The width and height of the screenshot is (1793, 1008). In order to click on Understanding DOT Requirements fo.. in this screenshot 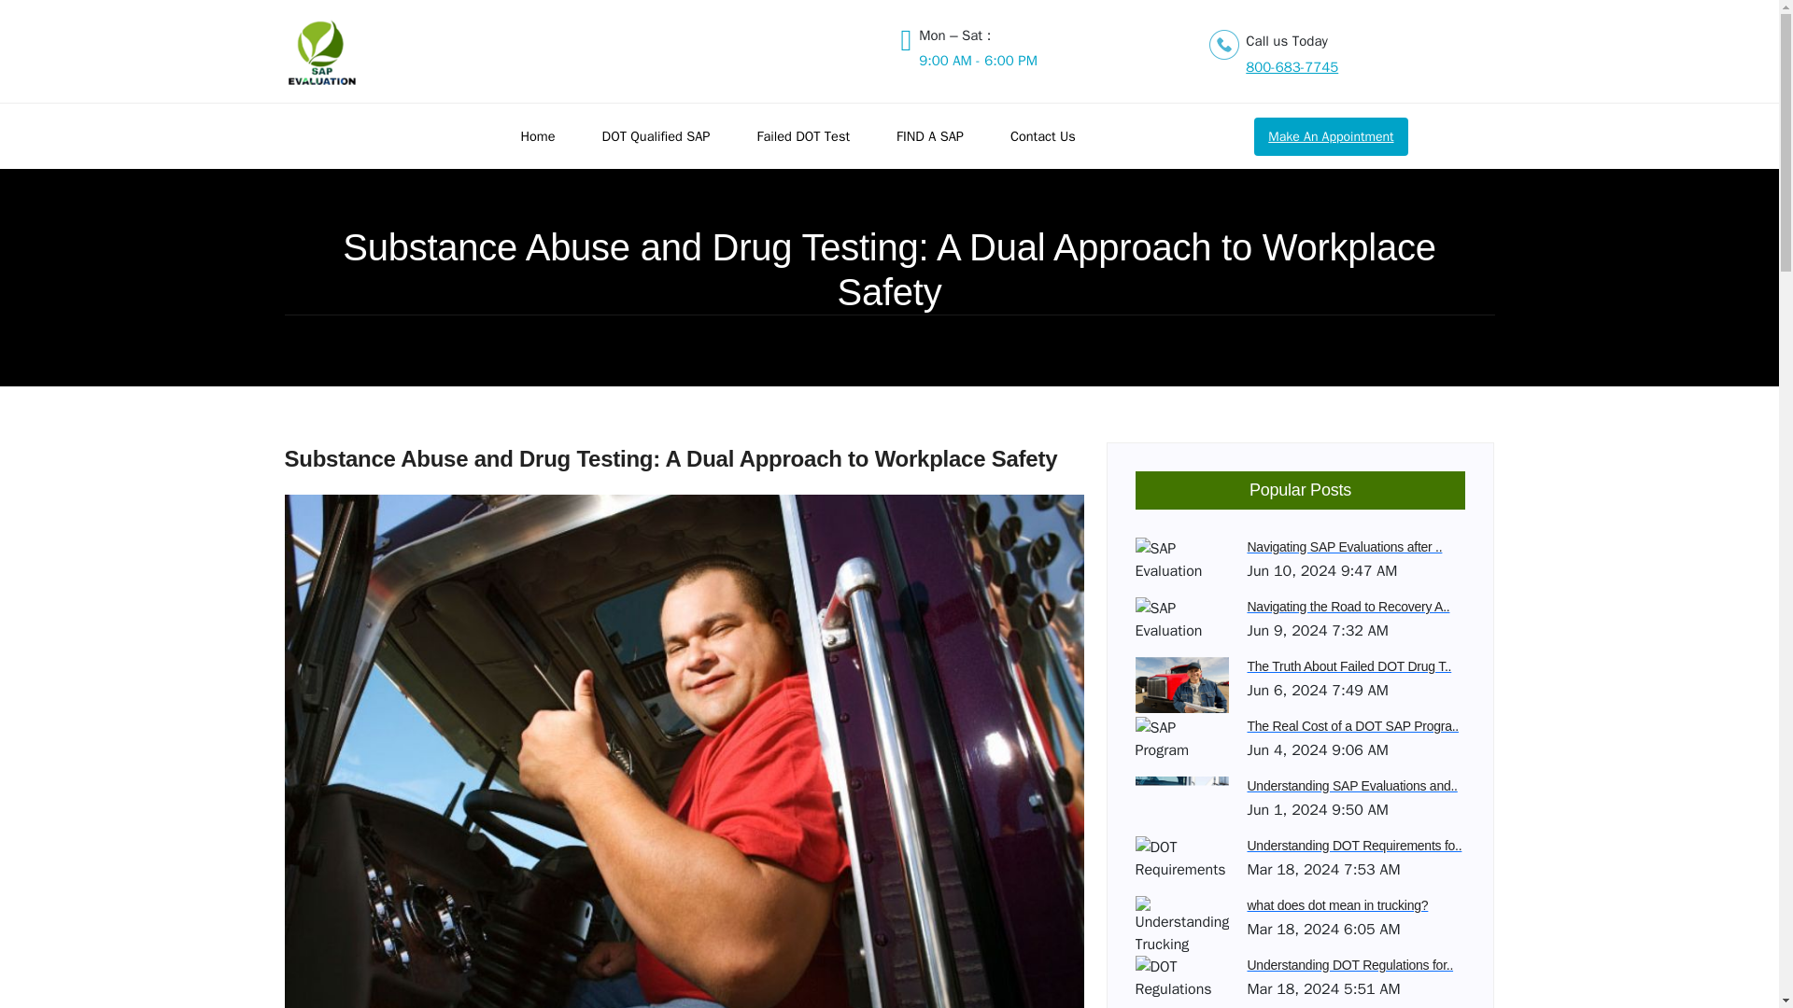, I will do `click(1357, 846)`.